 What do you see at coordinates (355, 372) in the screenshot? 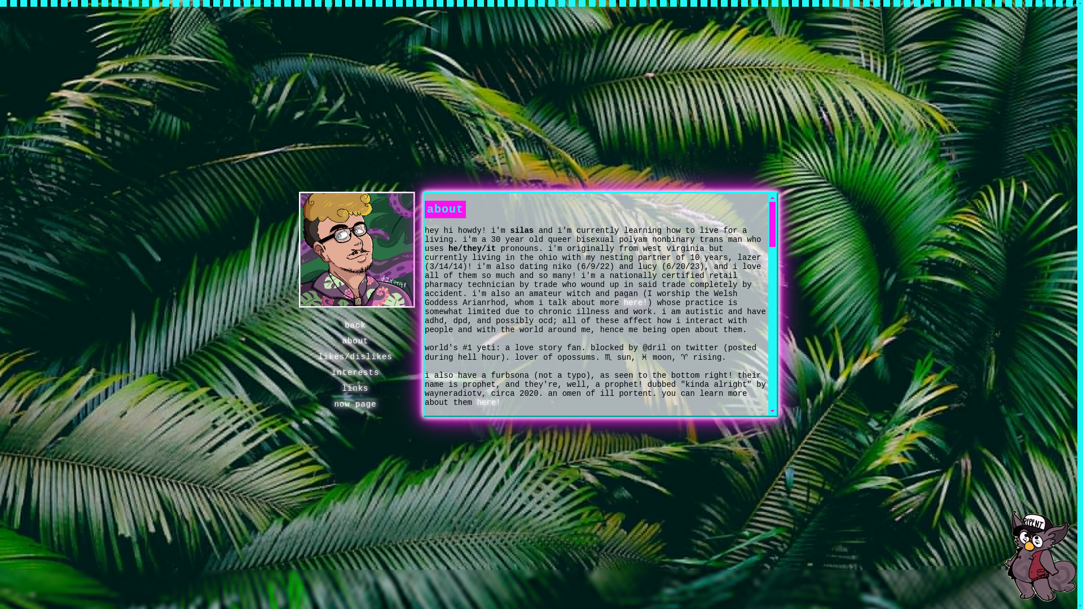
I see `interests` at bounding box center [355, 372].